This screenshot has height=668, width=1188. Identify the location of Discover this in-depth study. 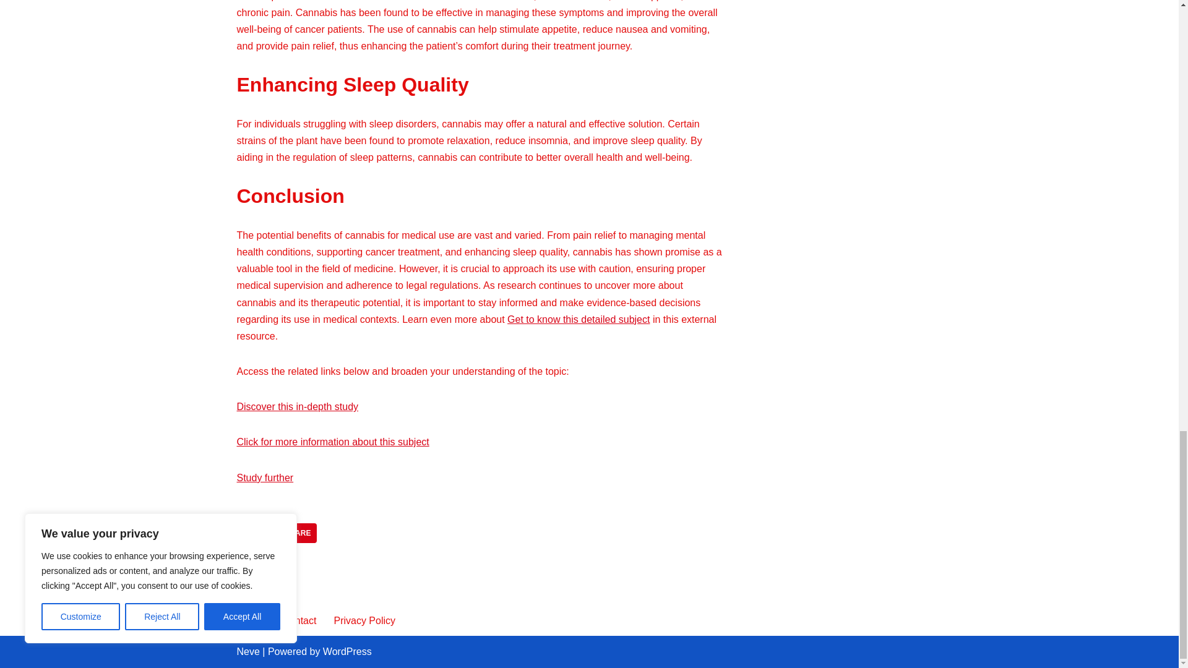
(297, 407).